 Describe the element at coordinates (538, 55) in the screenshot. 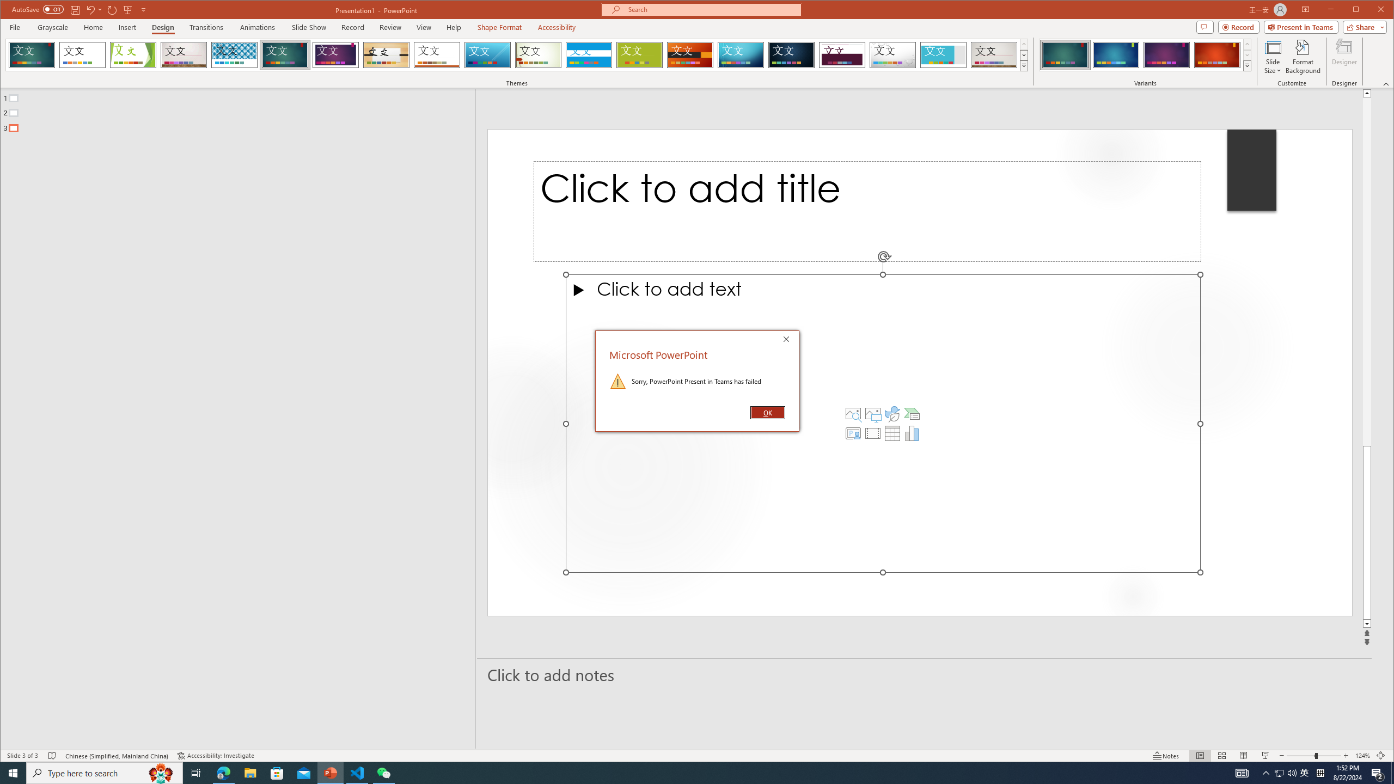

I see `Wisp` at that location.